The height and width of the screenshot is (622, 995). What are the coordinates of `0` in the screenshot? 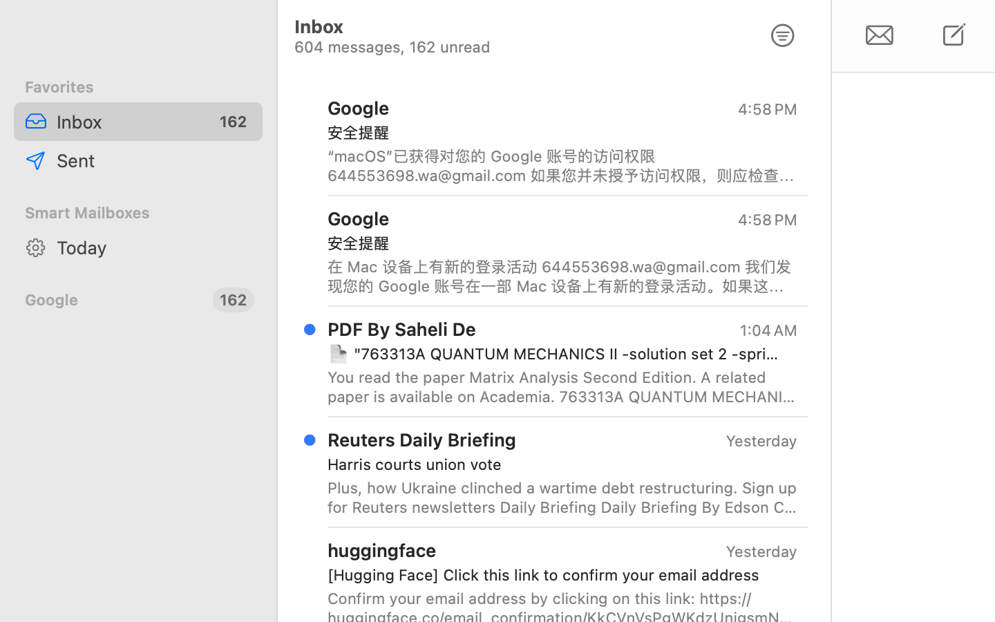 It's located at (783, 36).